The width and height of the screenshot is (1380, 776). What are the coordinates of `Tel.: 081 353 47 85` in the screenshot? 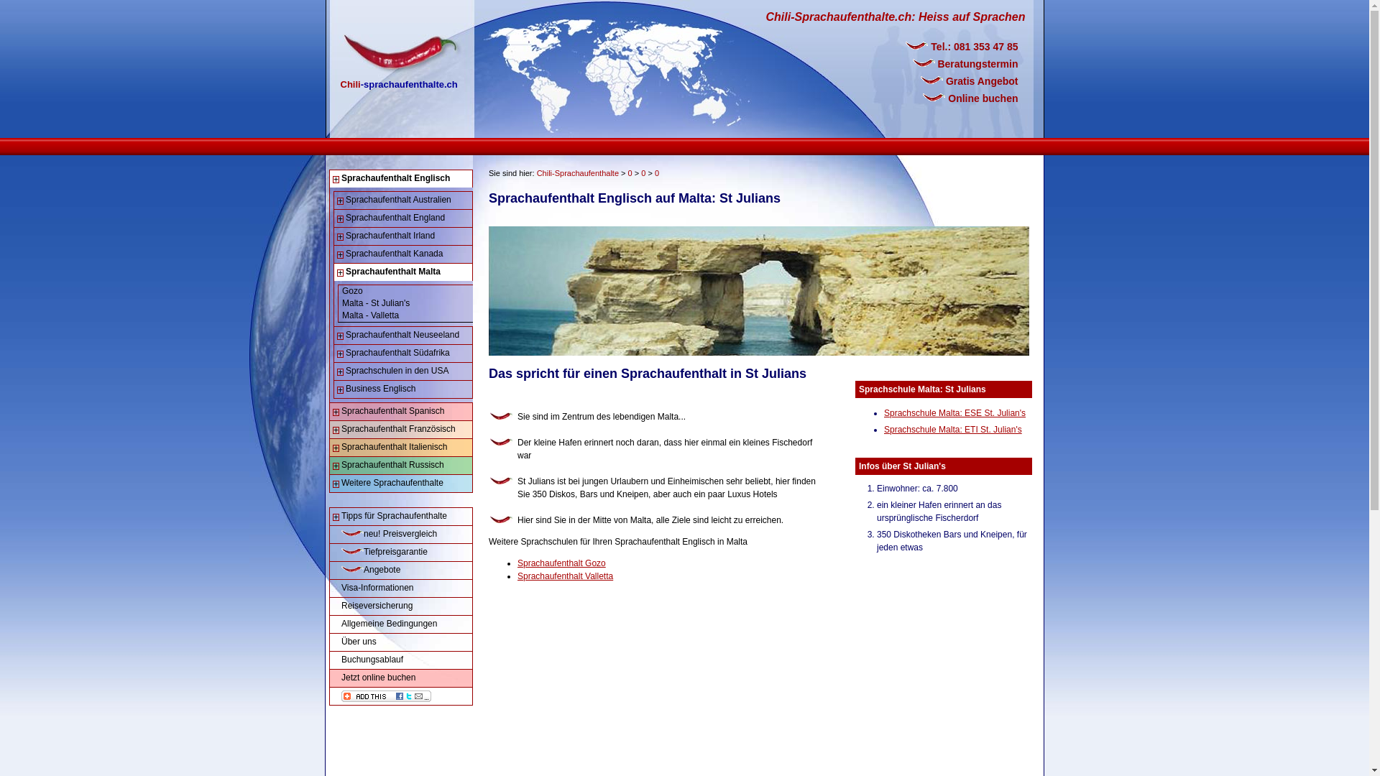 It's located at (924, 47).